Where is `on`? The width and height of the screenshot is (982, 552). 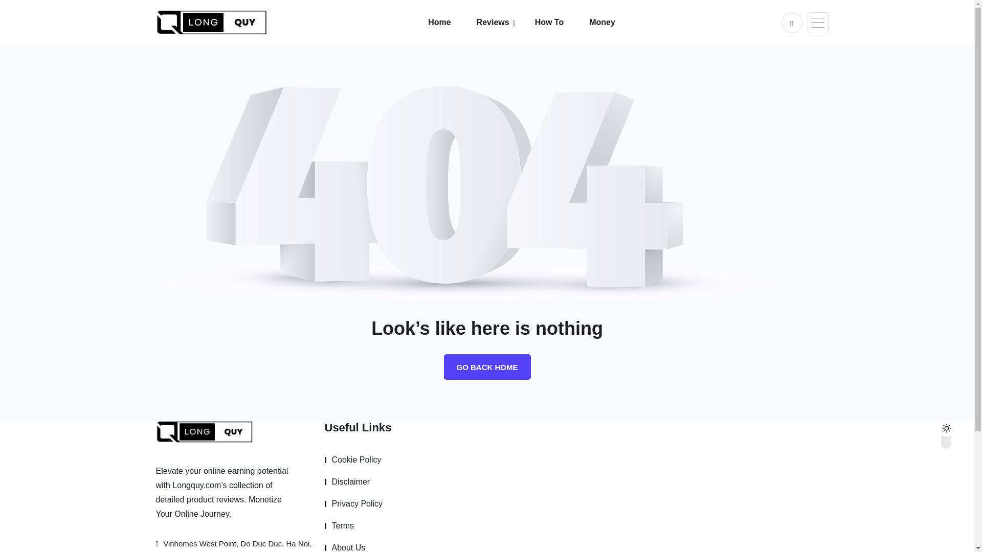
on is located at coordinates (955, 425).